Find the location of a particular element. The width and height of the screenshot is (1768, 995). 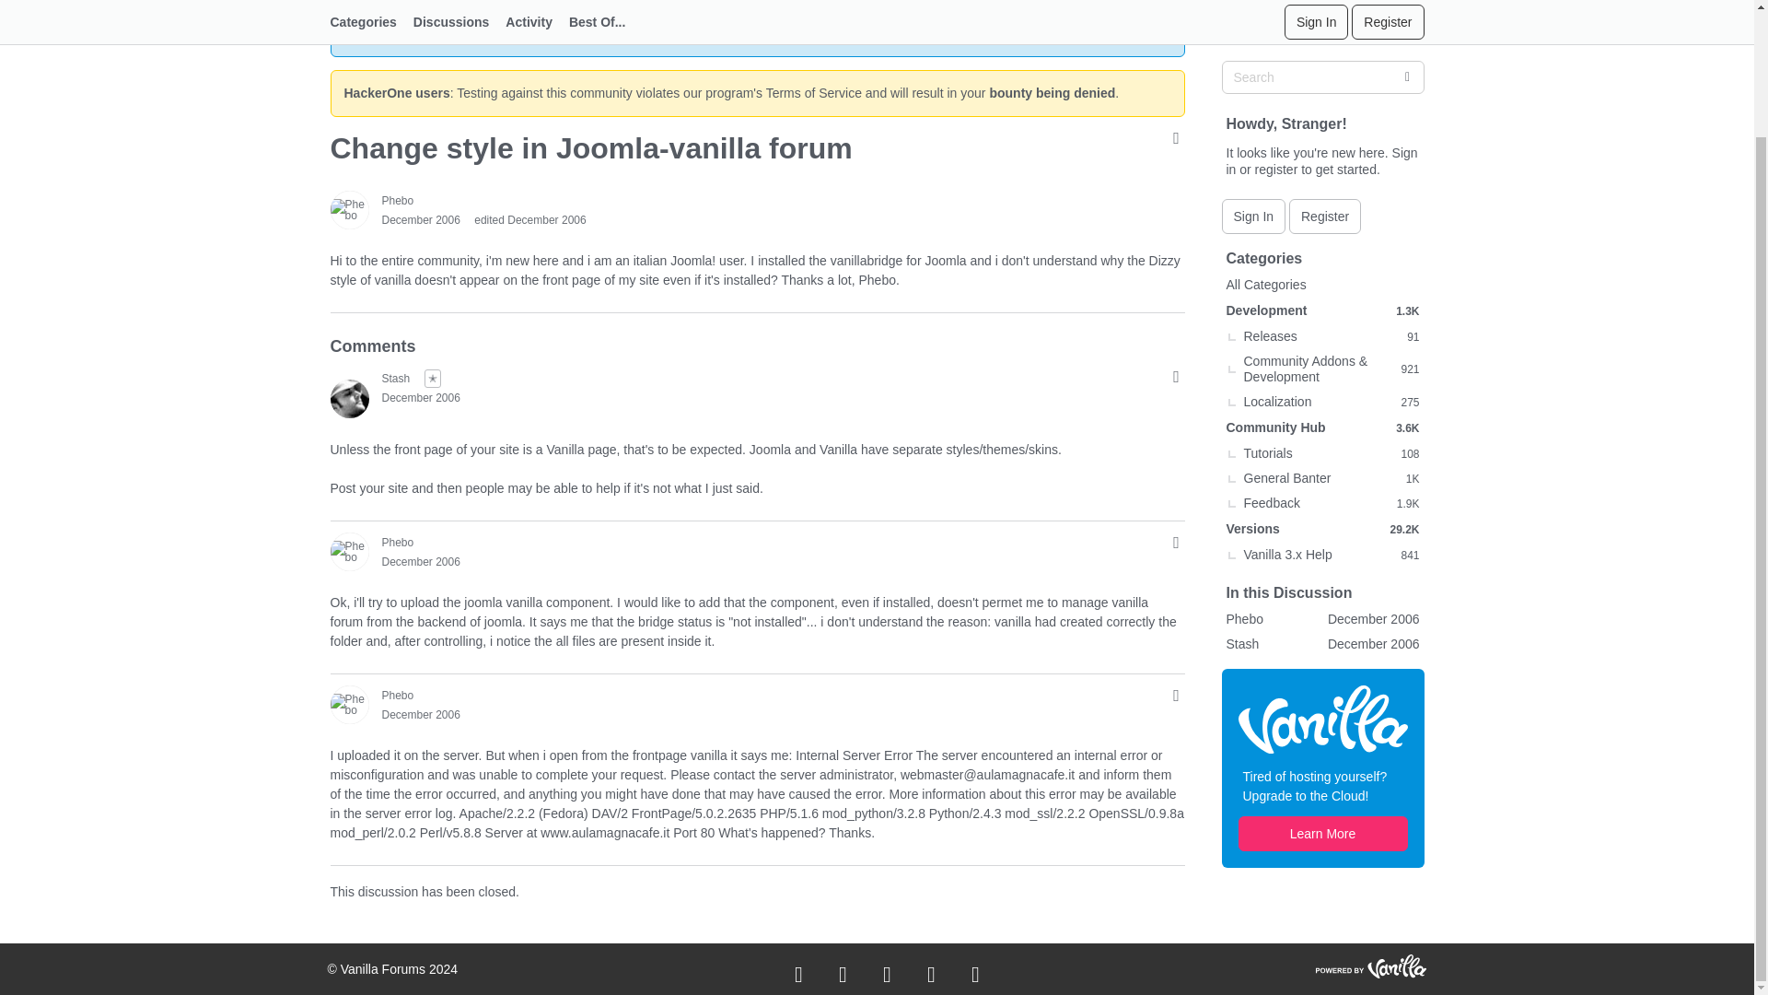

Level 1 is located at coordinates (432, 378).